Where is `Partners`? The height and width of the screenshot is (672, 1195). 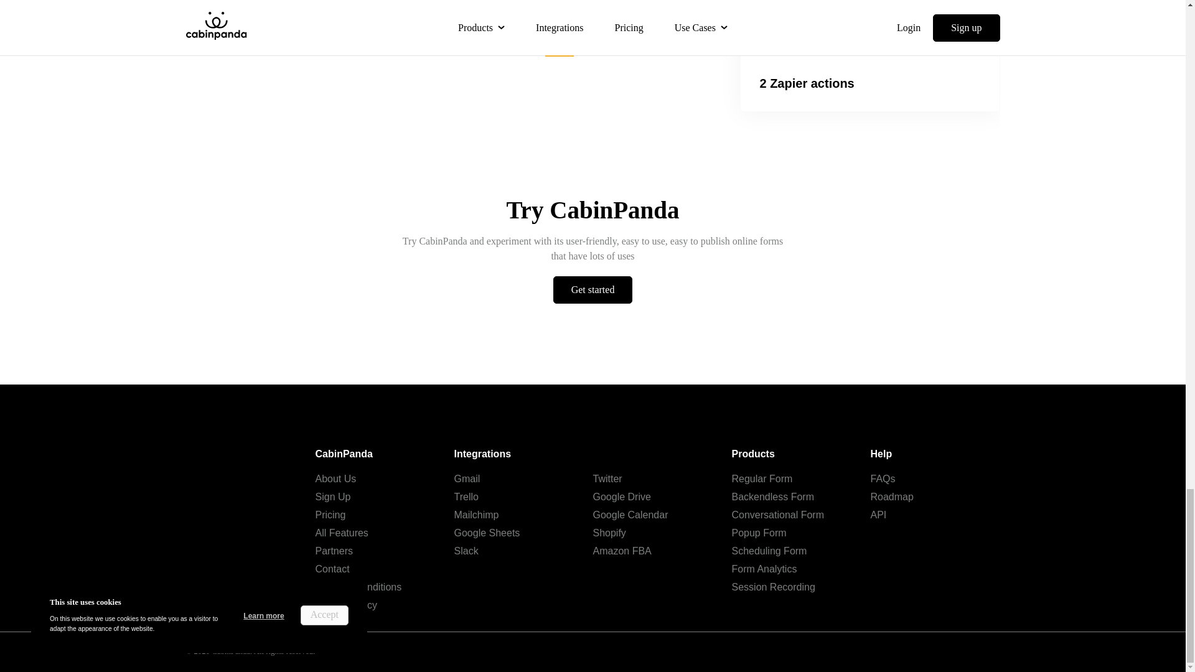 Partners is located at coordinates (334, 551).